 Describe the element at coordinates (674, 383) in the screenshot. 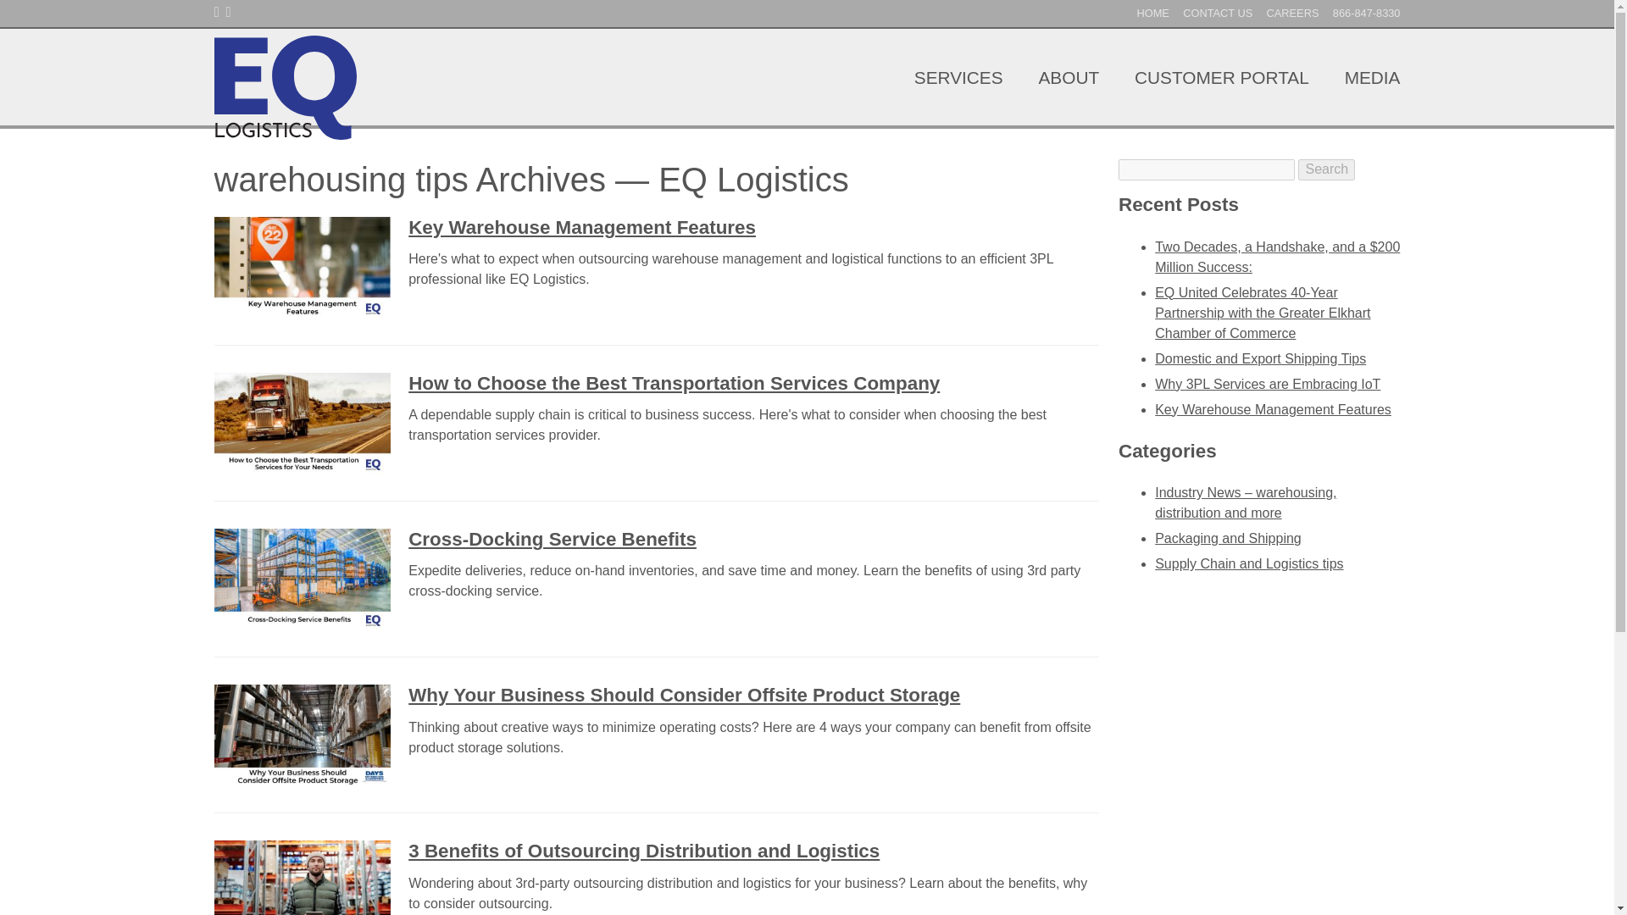

I see `How to Choose the Best Transportation Services Company` at that location.